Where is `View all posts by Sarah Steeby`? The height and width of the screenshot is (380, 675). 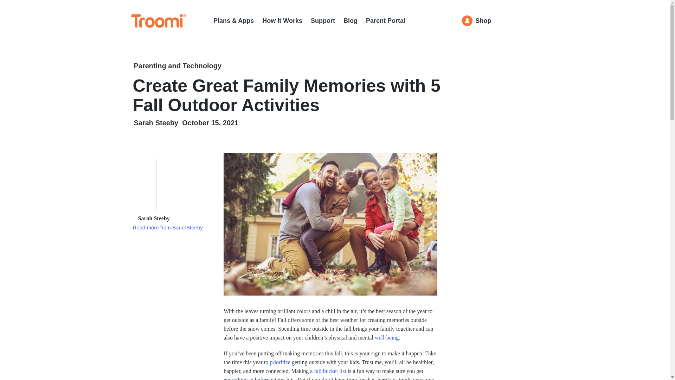 View all posts by Sarah Steeby is located at coordinates (156, 122).